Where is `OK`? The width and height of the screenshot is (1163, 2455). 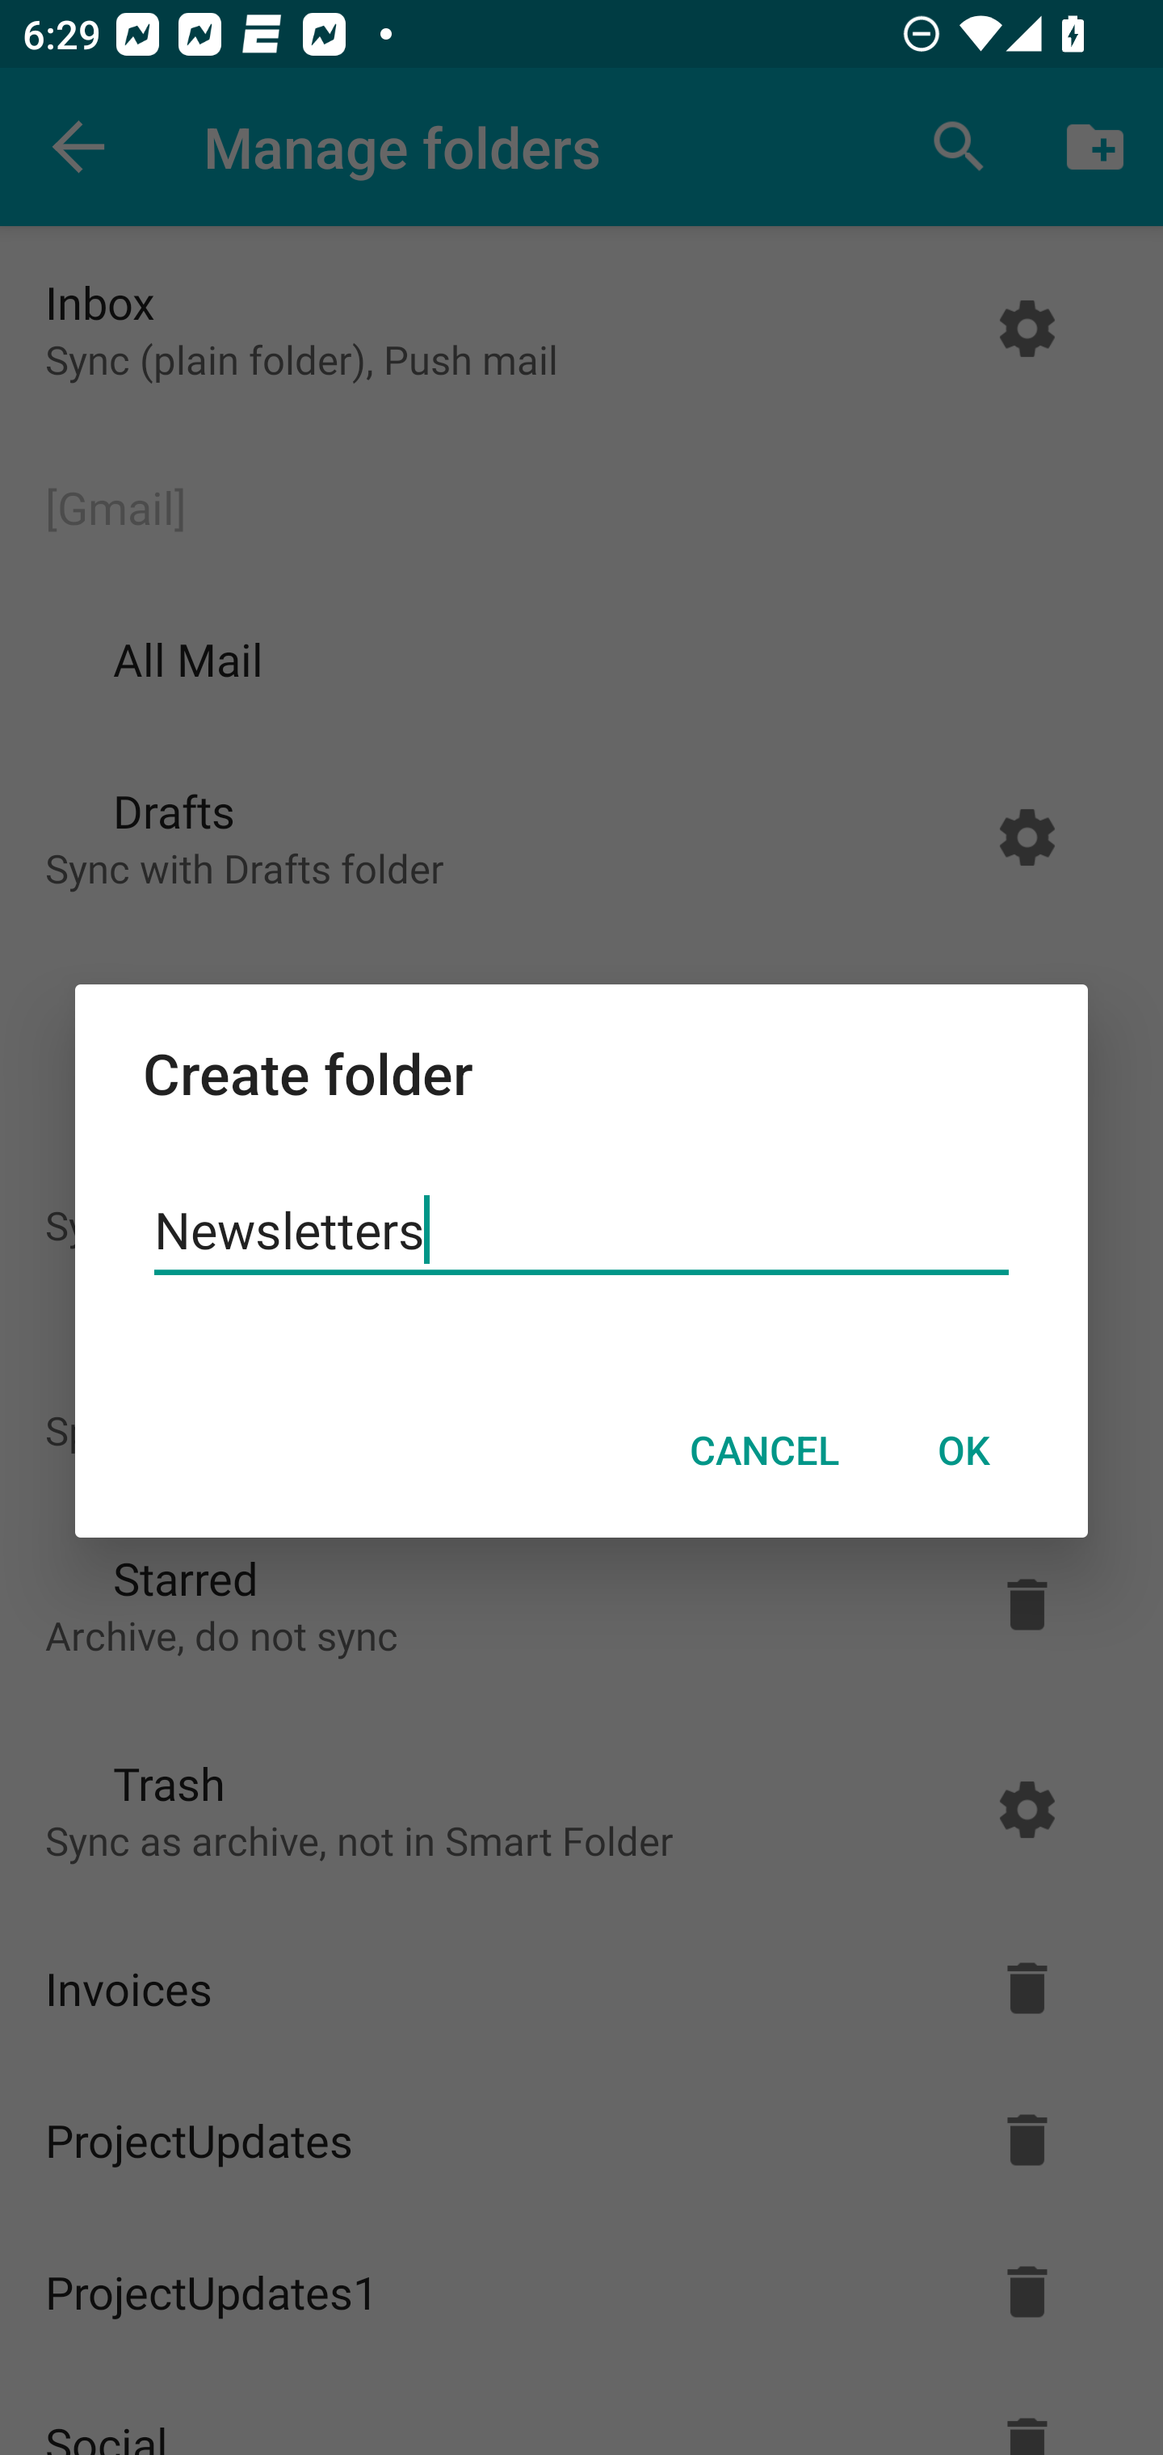
OK is located at coordinates (963, 1450).